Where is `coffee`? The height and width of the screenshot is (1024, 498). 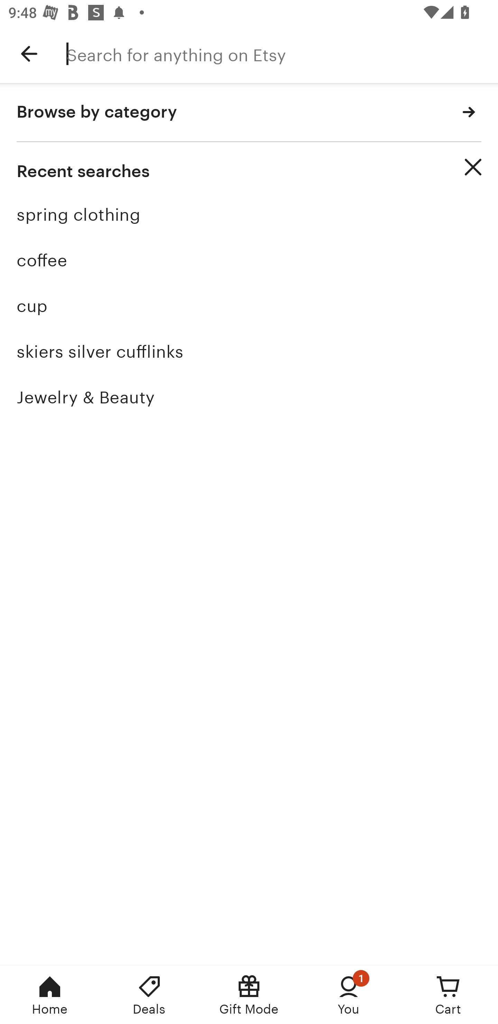 coffee is located at coordinates (249, 260).